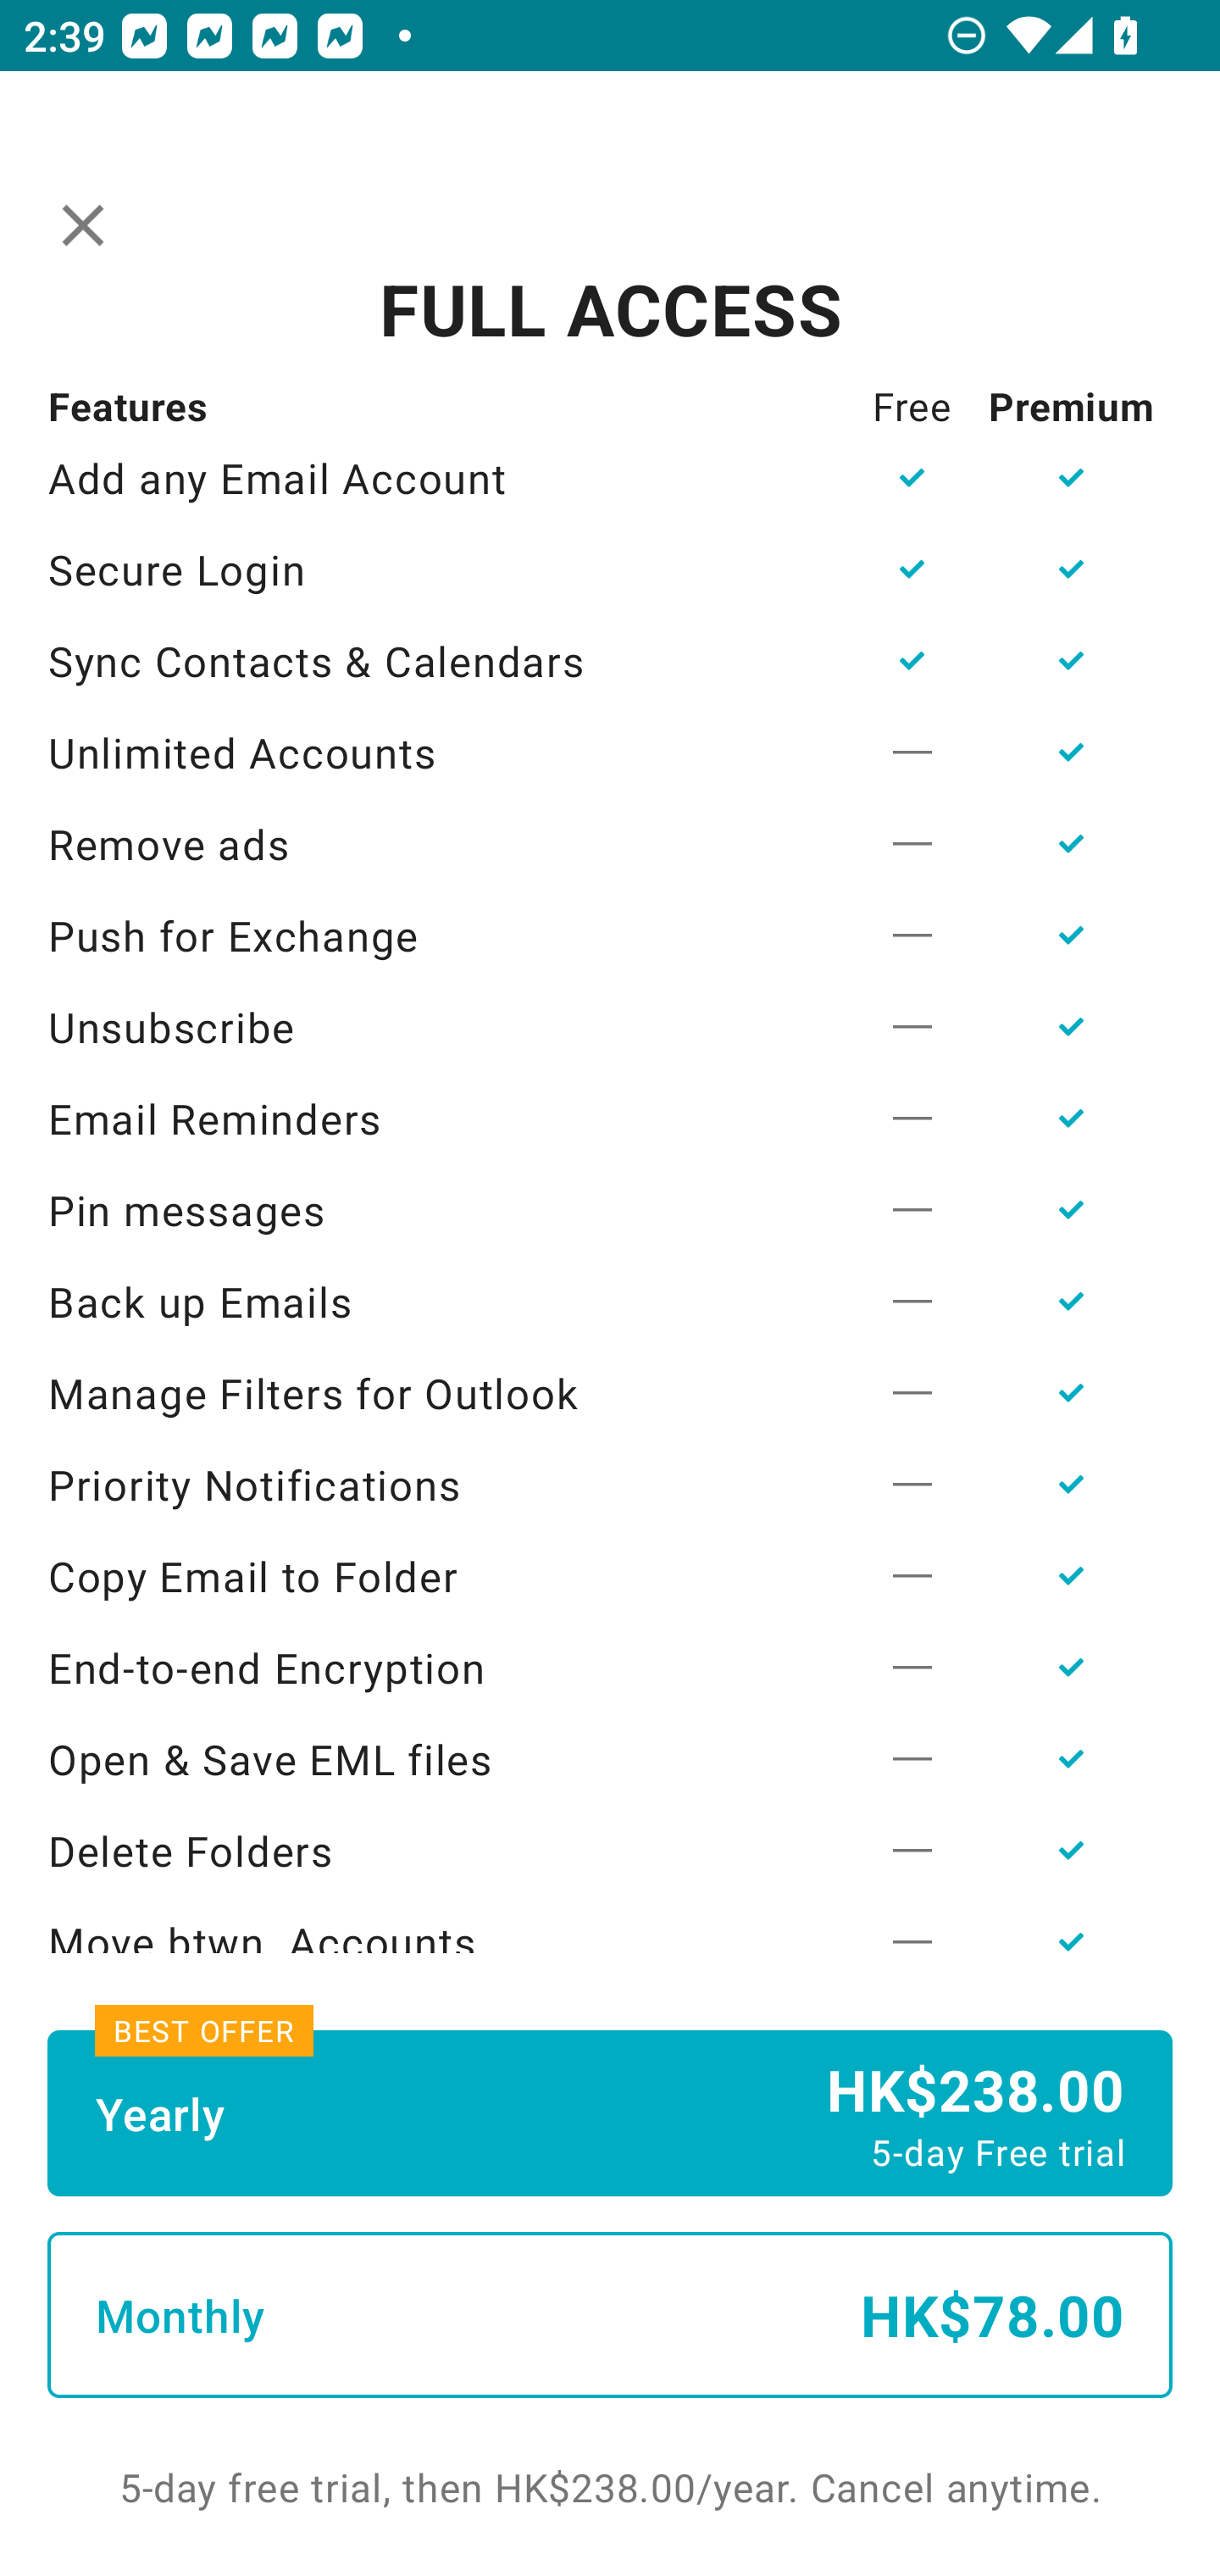 The width and height of the screenshot is (1220, 2576). I want to click on Yearly HK$238.00 5-day Free trial, so click(610, 2113).